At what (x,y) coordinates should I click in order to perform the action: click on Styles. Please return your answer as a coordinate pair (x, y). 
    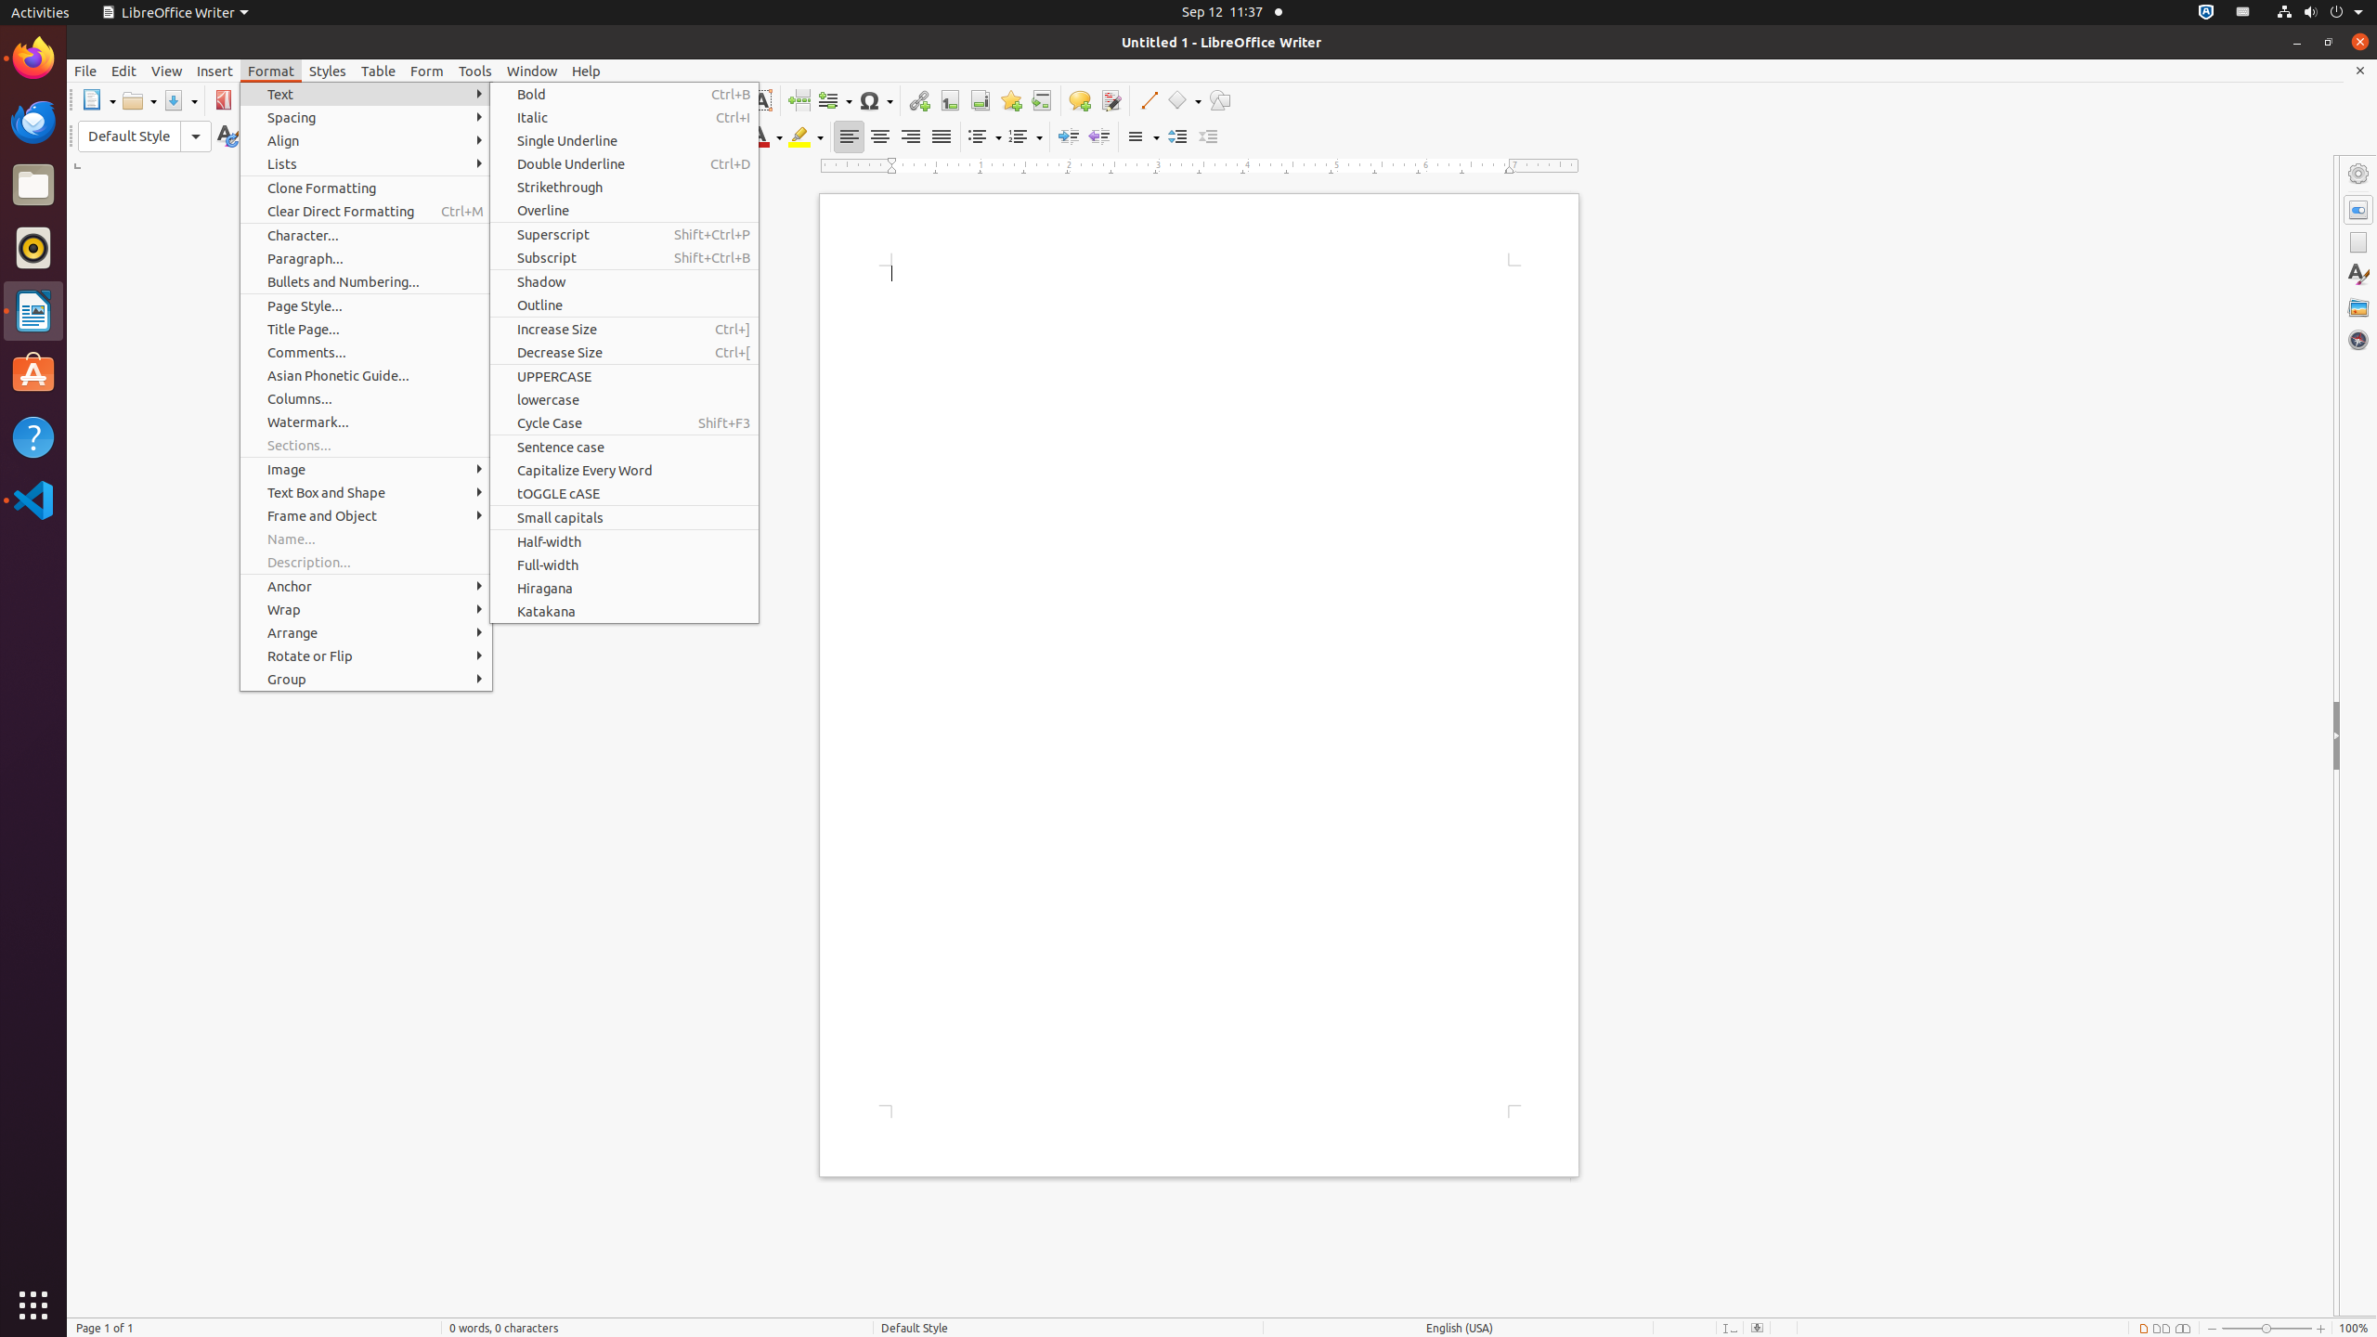
    Looking at the image, I should click on (2358, 275).